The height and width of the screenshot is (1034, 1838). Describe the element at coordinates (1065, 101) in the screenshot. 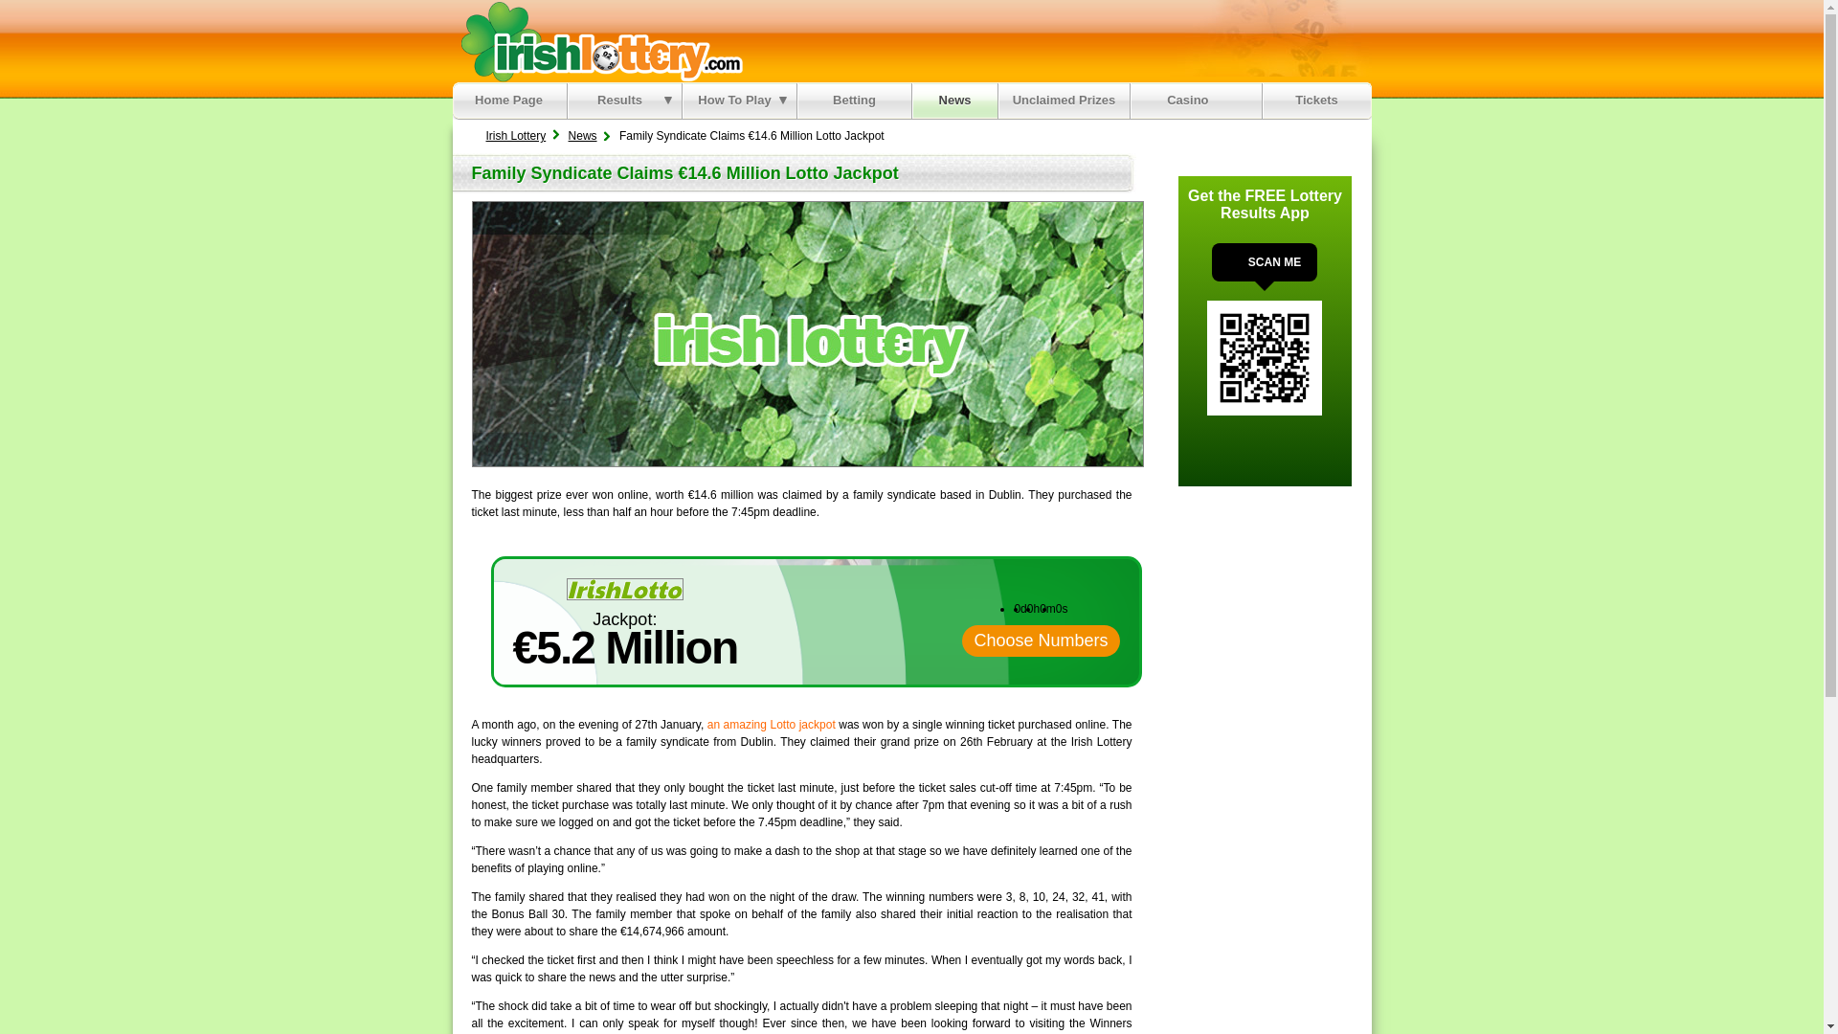

I see `Unclaimed Prizes` at that location.